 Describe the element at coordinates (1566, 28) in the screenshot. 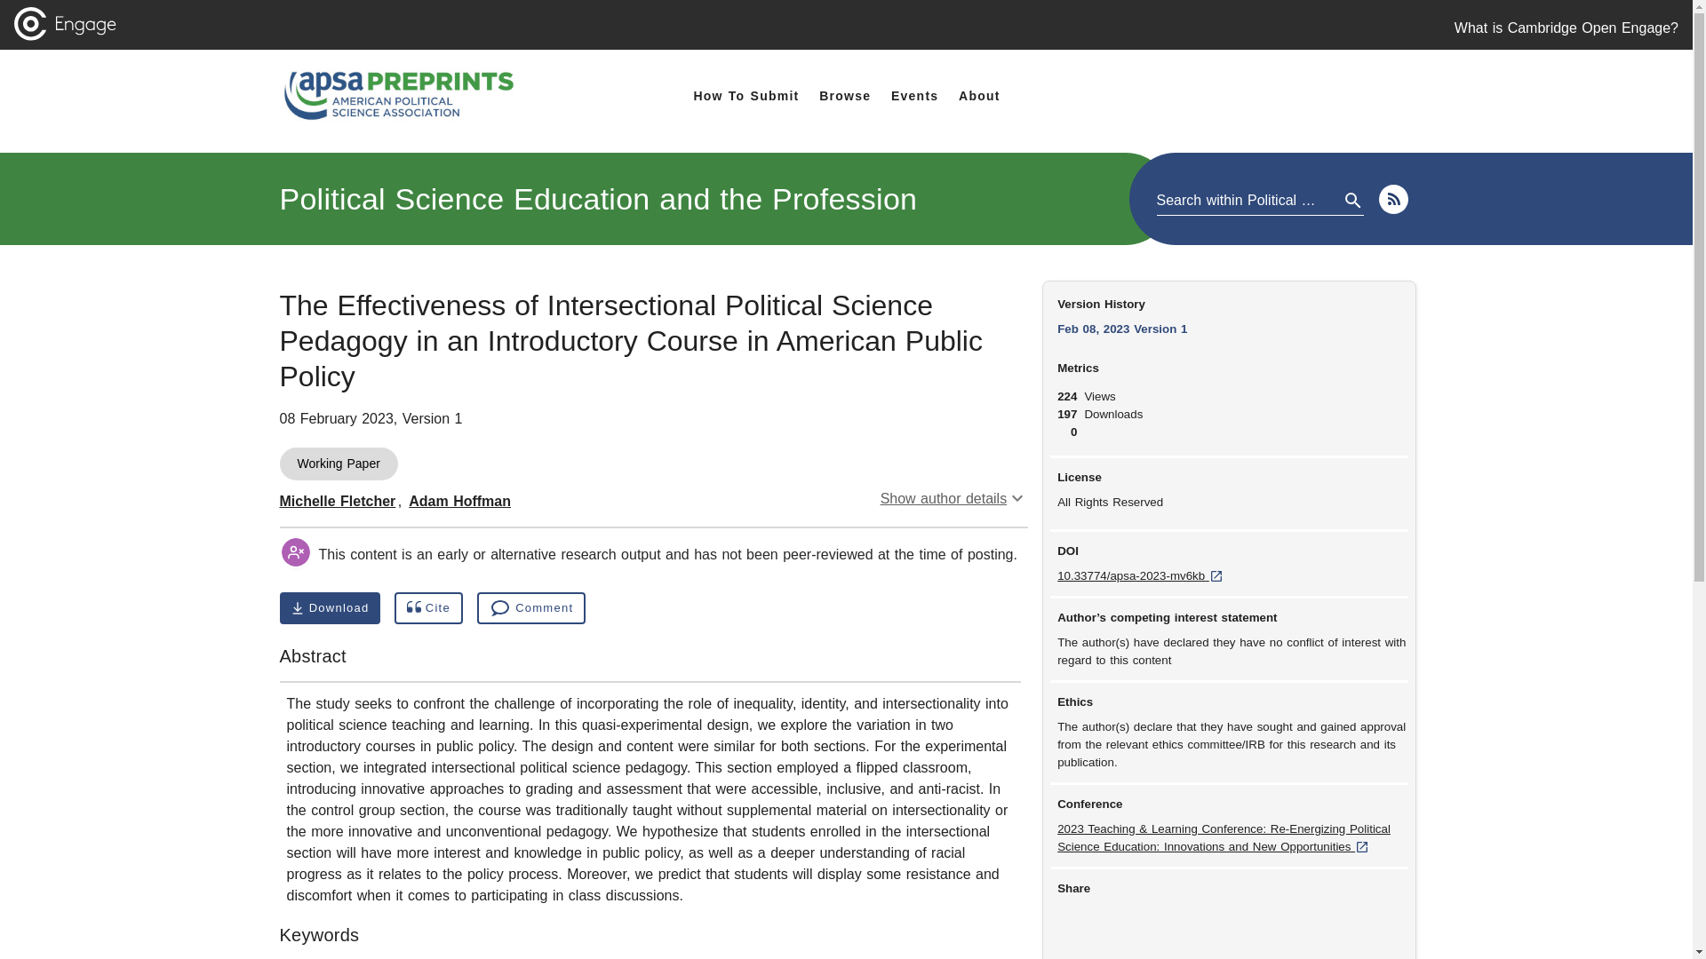

I see `What is Cambridge Open Engage?` at that location.